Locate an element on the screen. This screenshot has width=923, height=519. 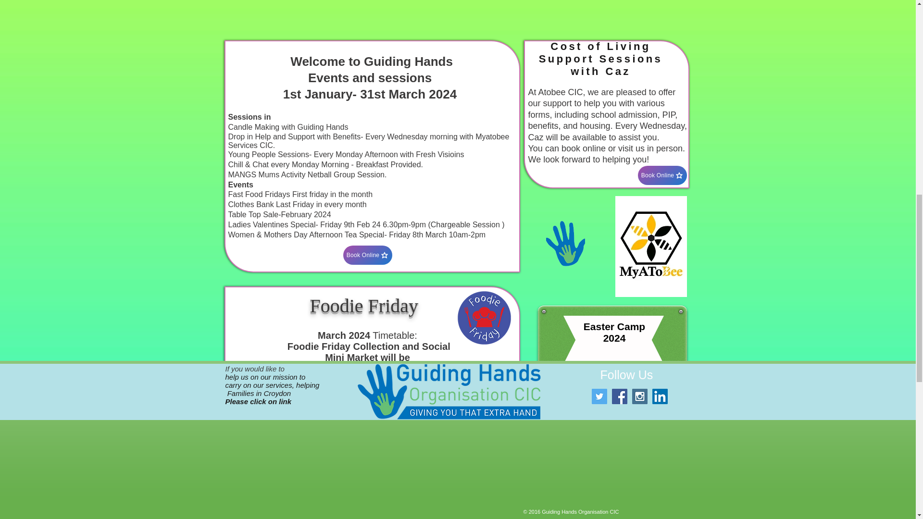
Book Online is located at coordinates (368, 255).